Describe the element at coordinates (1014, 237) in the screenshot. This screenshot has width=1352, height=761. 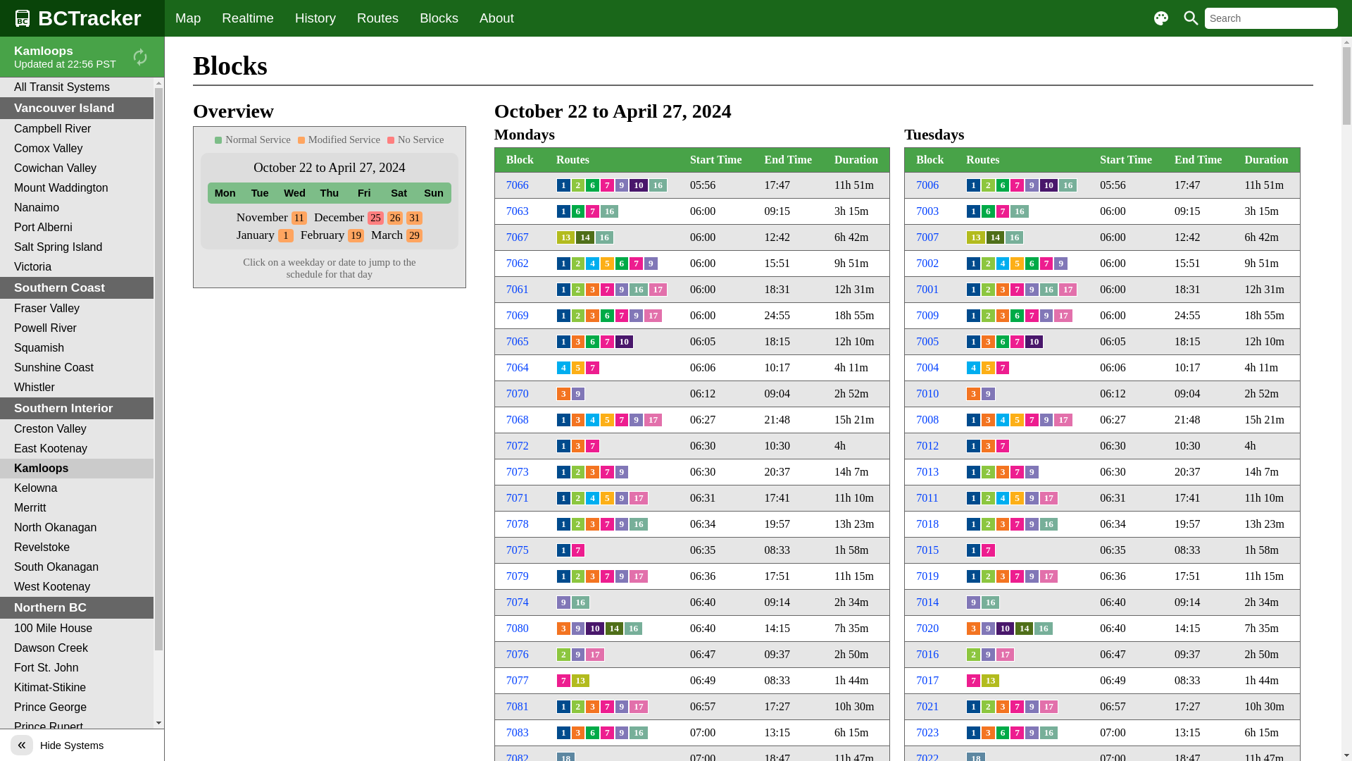
I see `16` at that location.